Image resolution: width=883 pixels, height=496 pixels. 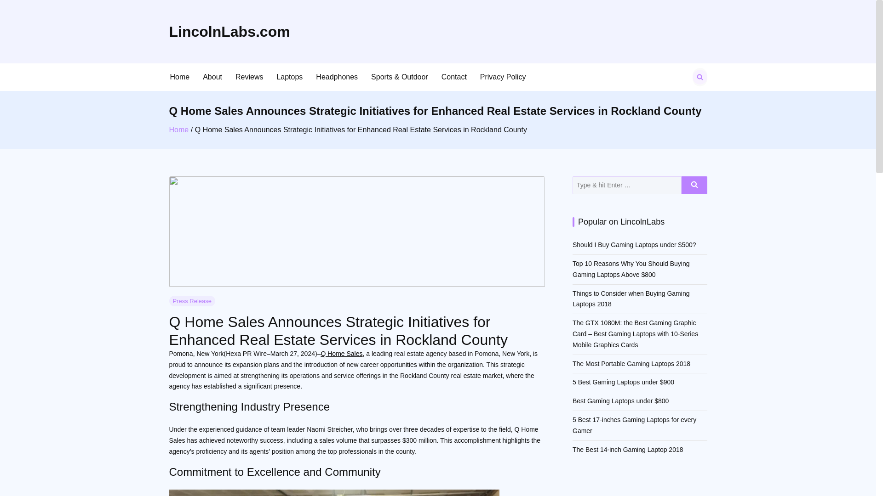 I want to click on Privacy Policy, so click(x=503, y=77).